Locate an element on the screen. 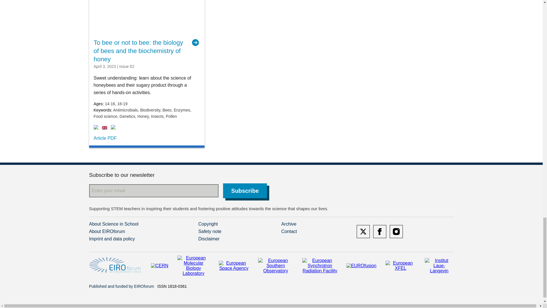 The height and width of the screenshot is (308, 547). European Southern Observatory is located at coordinates (276, 266).